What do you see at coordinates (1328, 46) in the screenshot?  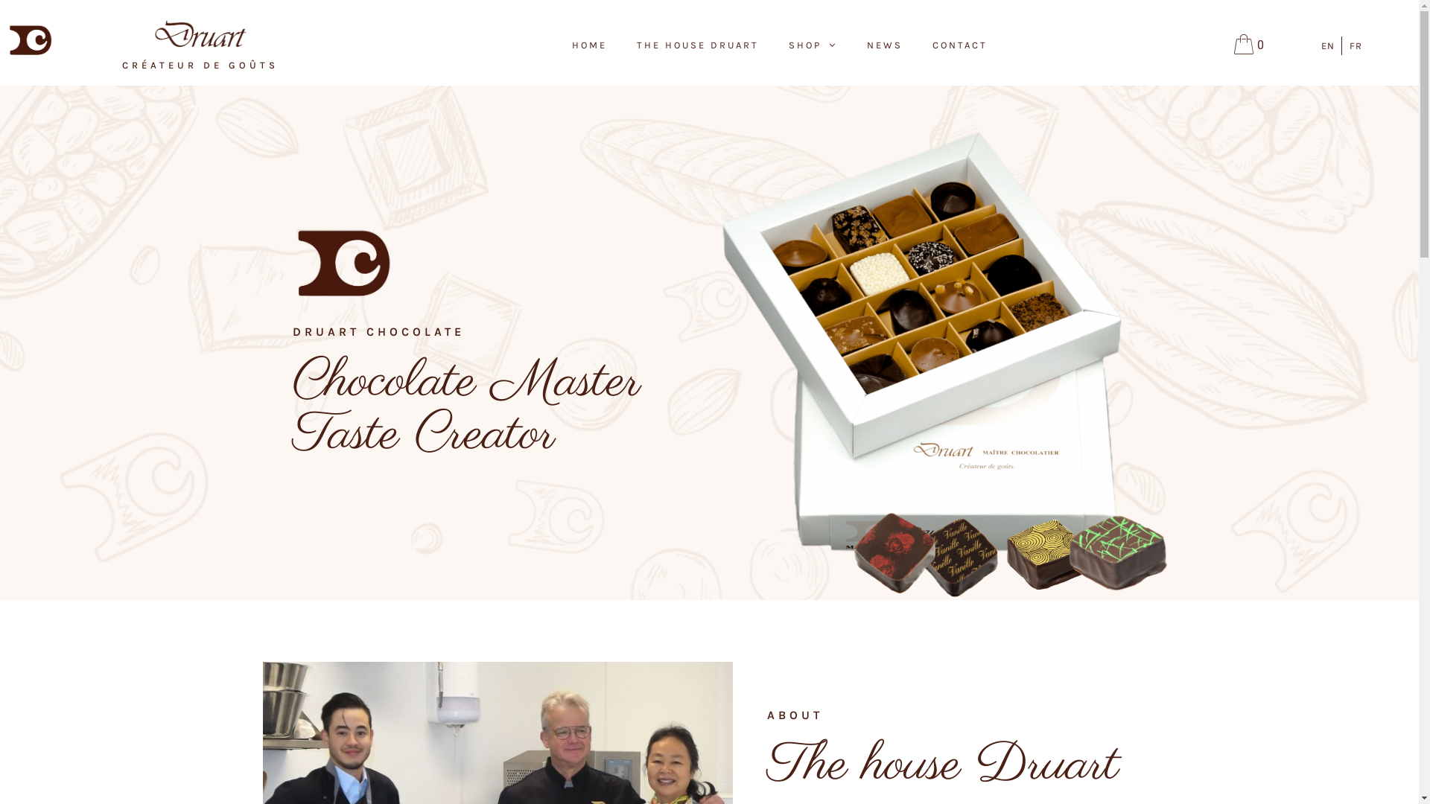 I see `EN` at bounding box center [1328, 46].